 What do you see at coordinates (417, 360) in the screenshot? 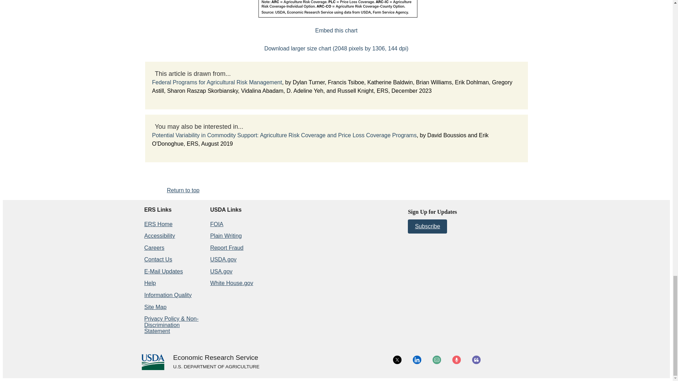
I see `LinkedIn icon` at bounding box center [417, 360].